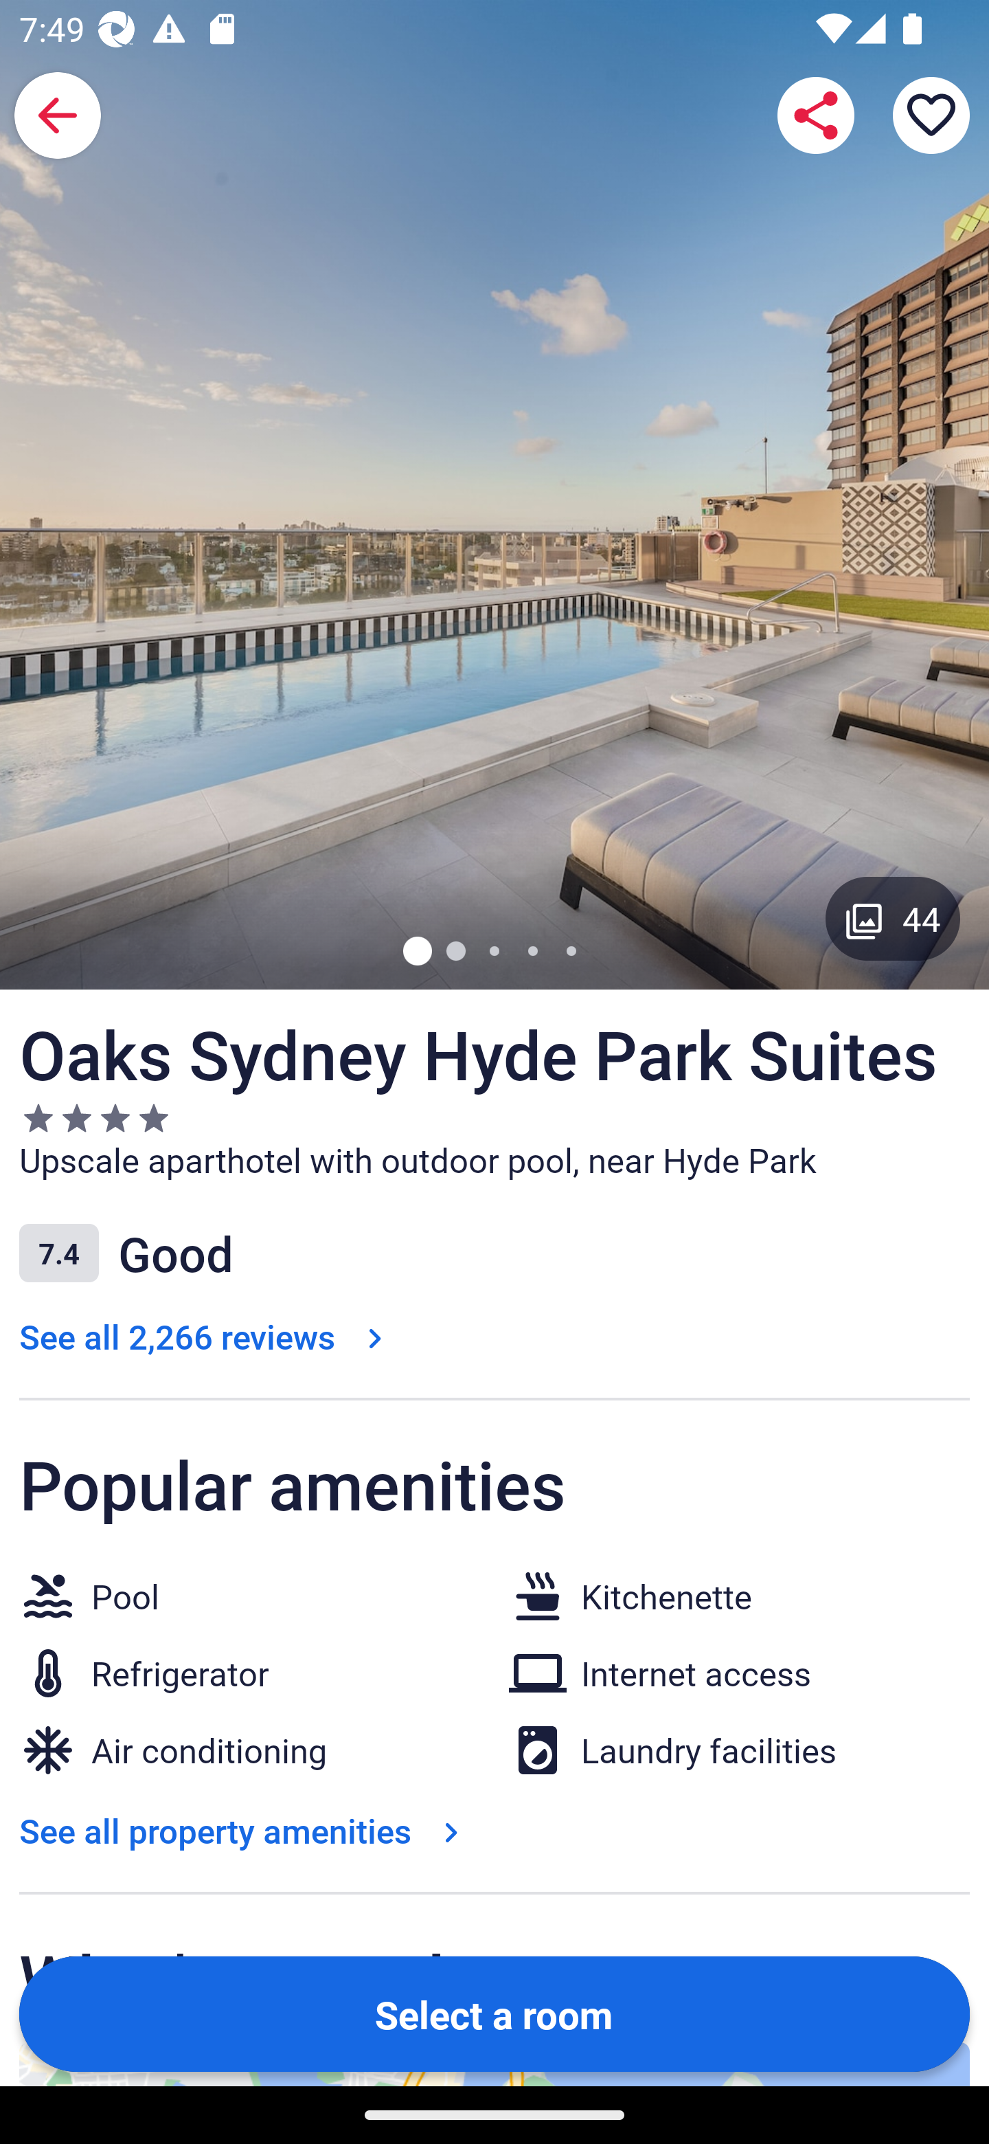 This screenshot has width=989, height=2144. Describe the element at coordinates (816, 115) in the screenshot. I see `Share Oaks Sydney Hyde Park Suites` at that location.